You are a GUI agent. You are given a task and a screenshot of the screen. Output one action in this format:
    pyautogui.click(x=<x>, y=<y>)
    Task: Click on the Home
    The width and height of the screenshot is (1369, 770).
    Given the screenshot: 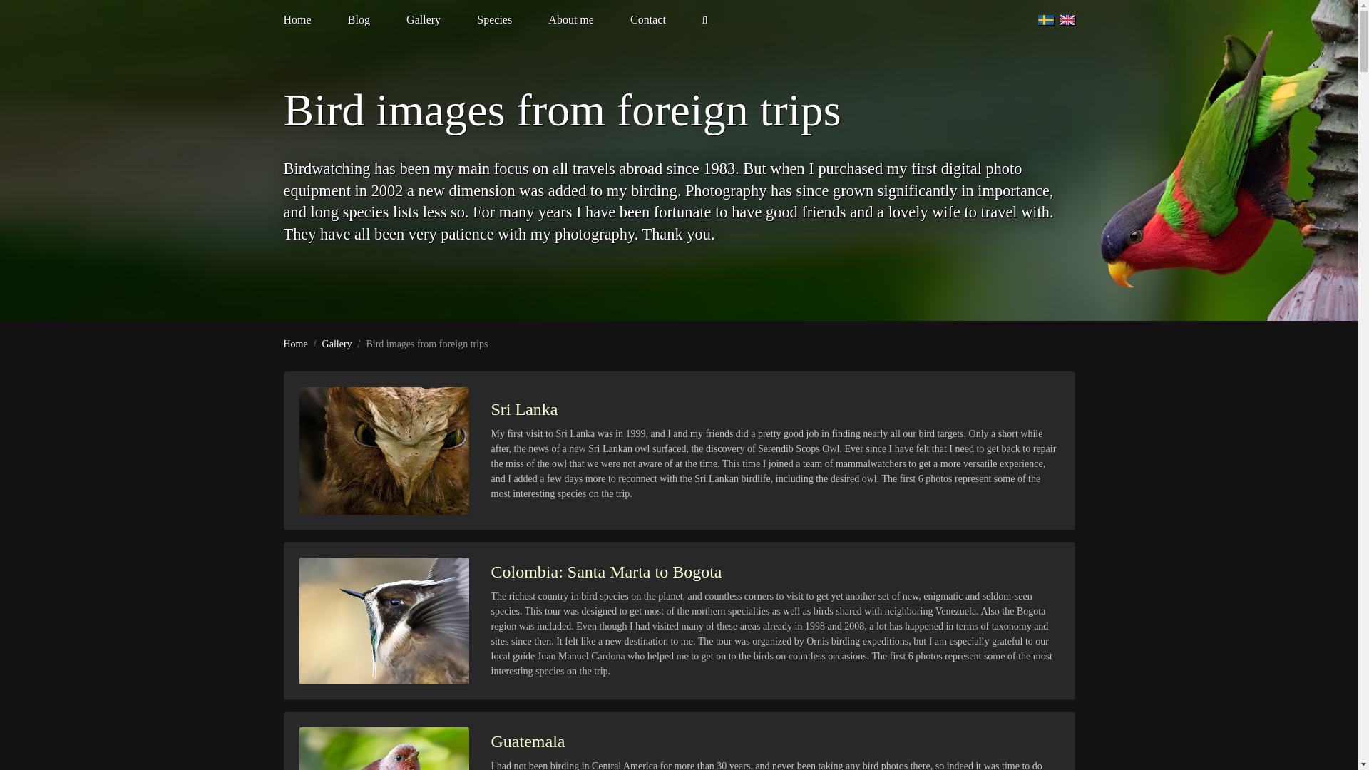 What is the action you would take?
    pyautogui.click(x=307, y=19)
    